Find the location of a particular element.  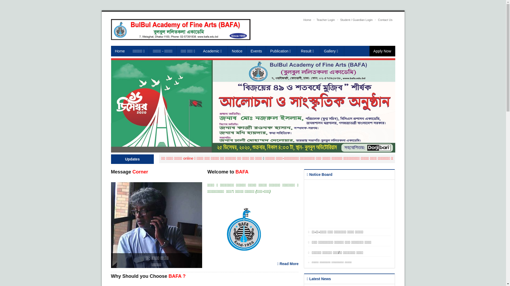

Home is located at coordinates (120, 51).